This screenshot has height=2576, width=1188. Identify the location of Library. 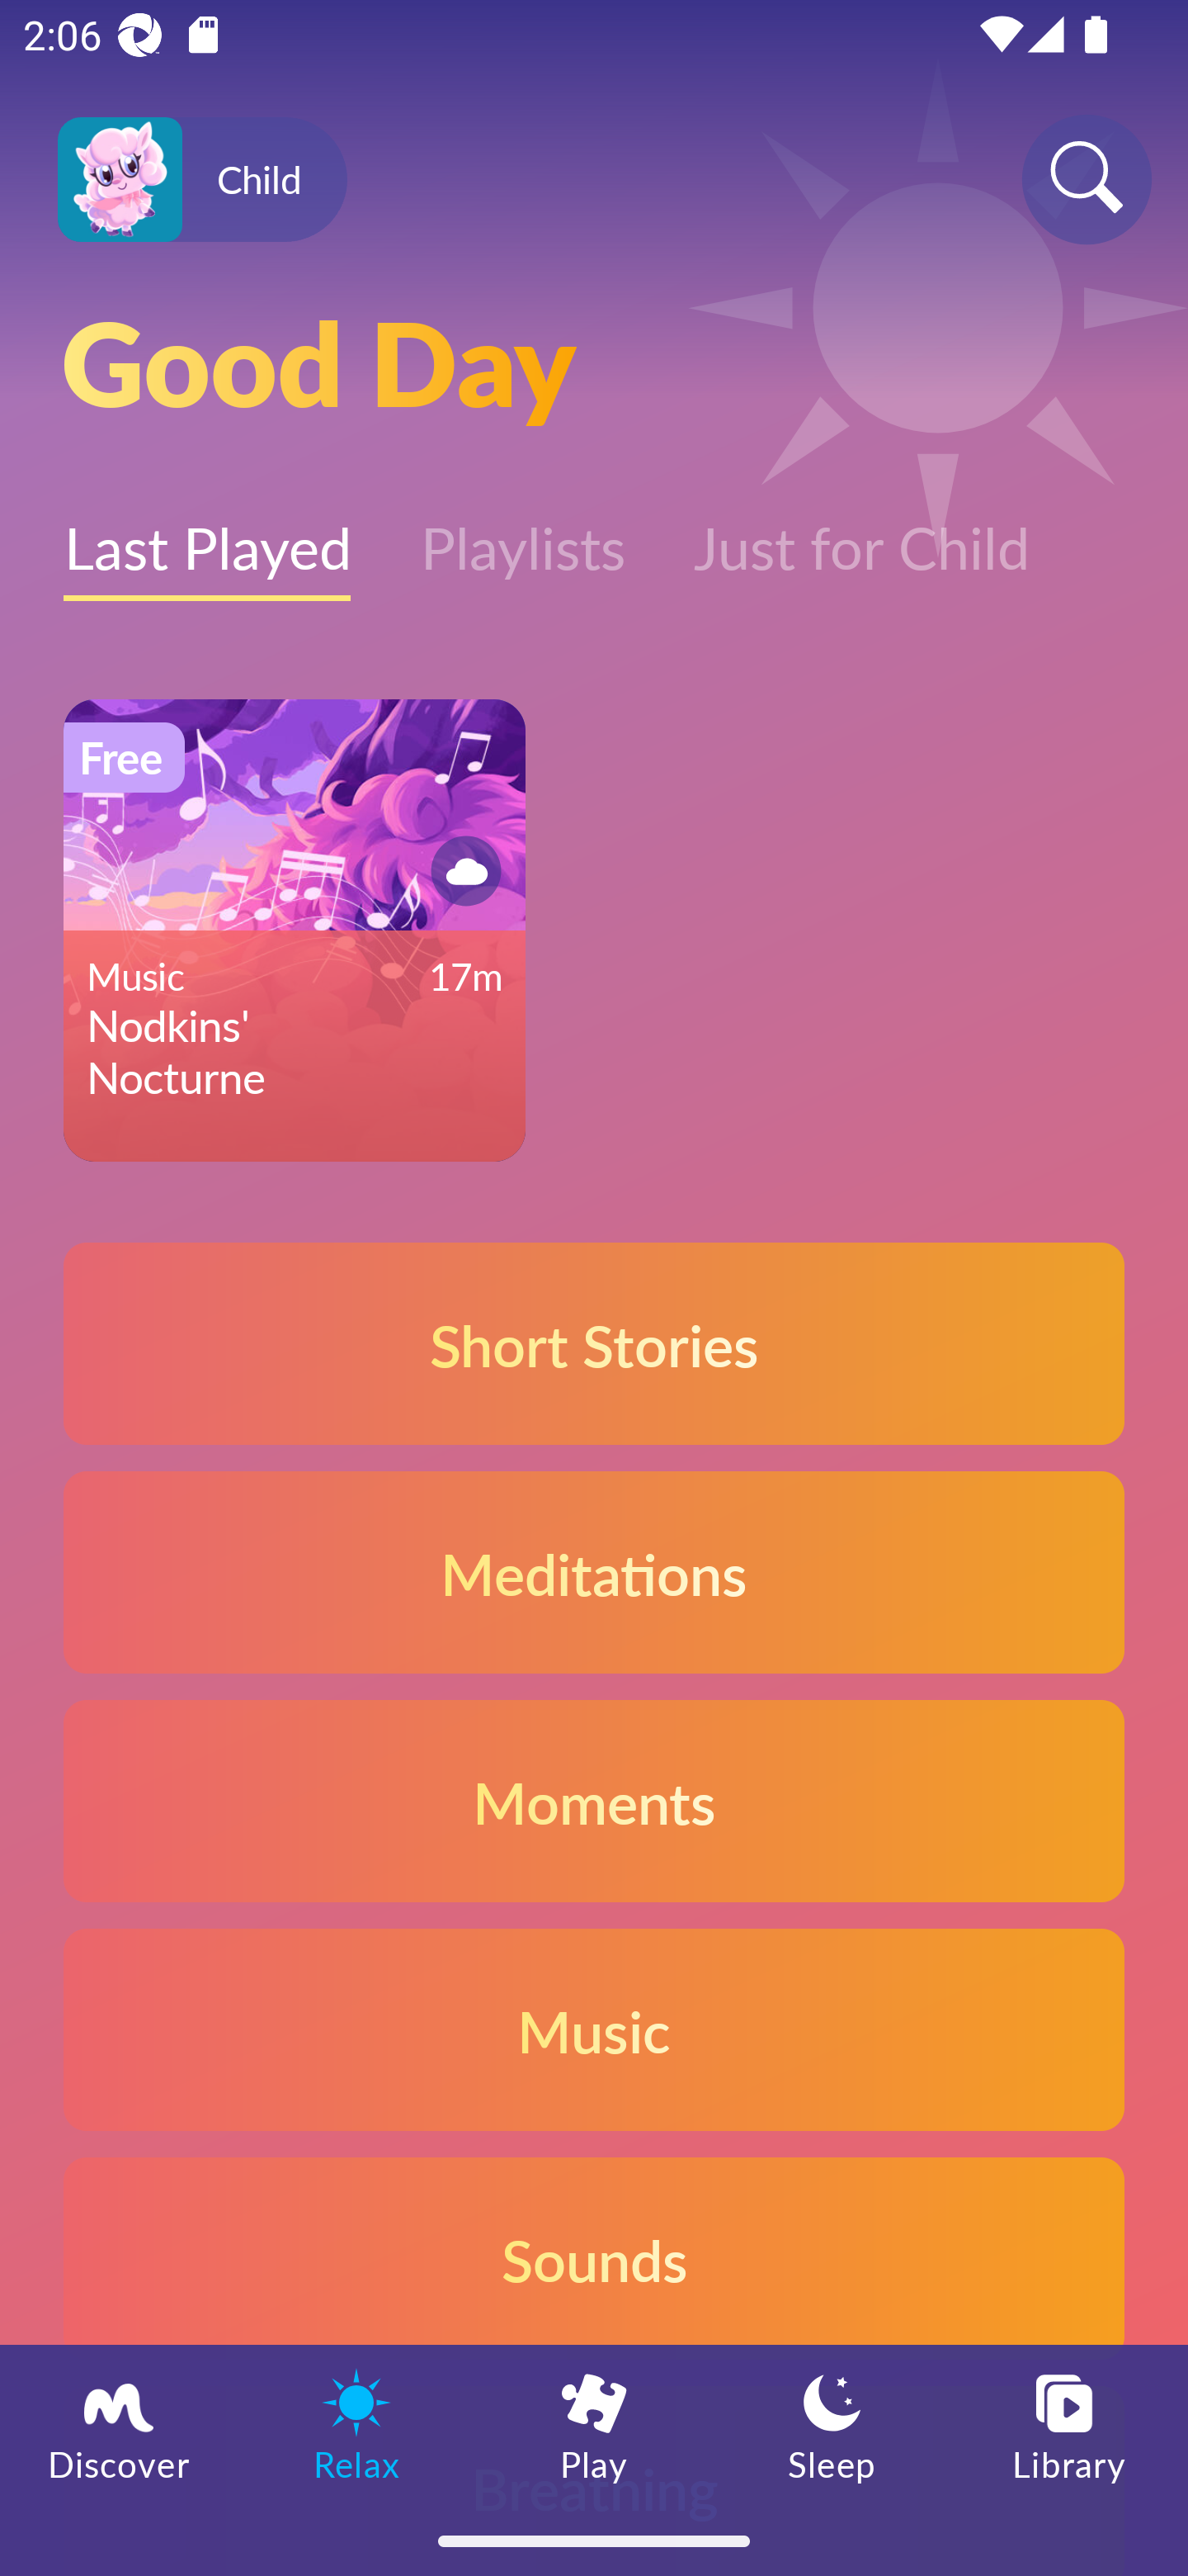
(1069, 2425).